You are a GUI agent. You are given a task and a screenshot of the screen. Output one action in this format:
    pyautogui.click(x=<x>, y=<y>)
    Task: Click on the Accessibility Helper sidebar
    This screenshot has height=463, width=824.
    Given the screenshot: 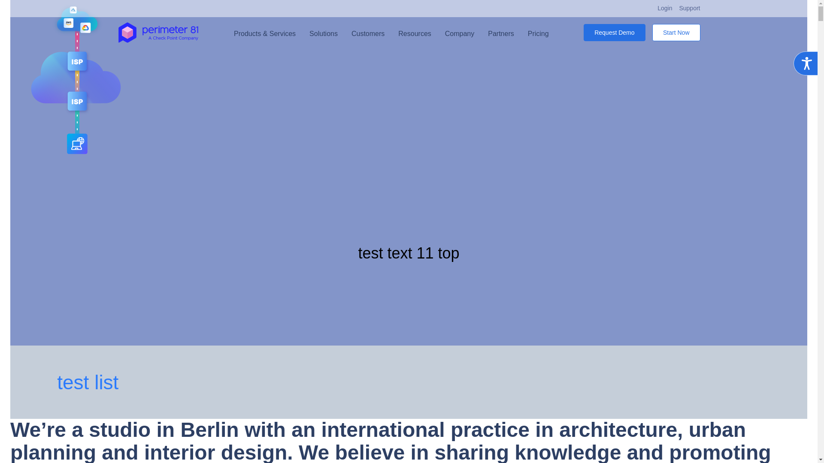 What is the action you would take?
    pyautogui.click(x=805, y=63)
    